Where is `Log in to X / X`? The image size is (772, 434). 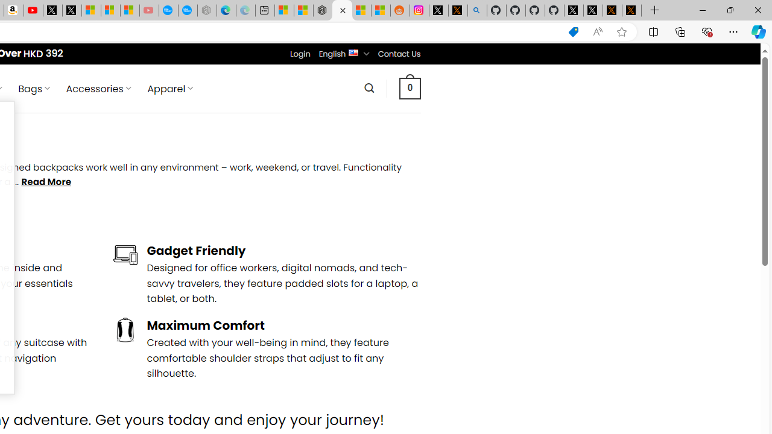 Log in to X / X is located at coordinates (438, 11).